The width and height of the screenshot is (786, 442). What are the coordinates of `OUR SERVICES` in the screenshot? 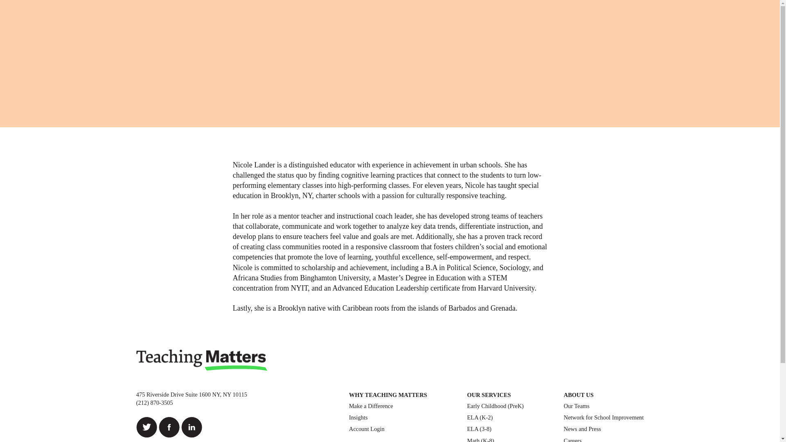 It's located at (489, 395).